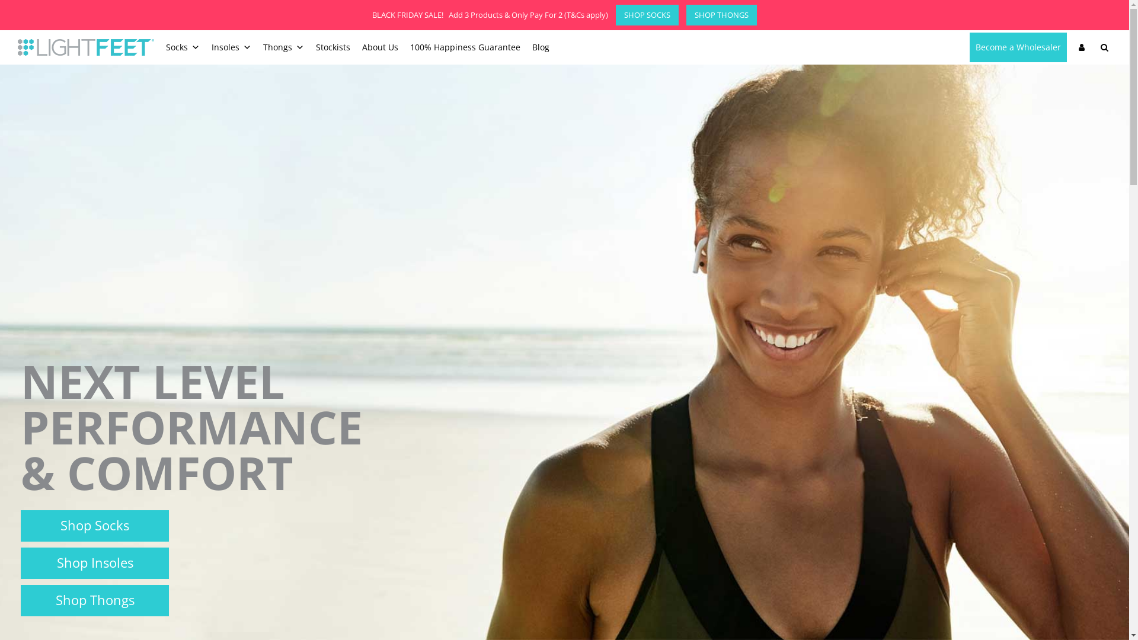 The image size is (1138, 640). What do you see at coordinates (283, 47) in the screenshot?
I see `Thongs` at bounding box center [283, 47].